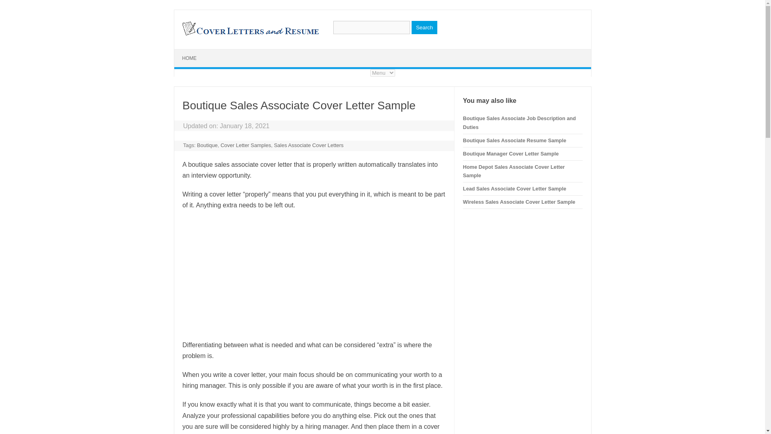  What do you see at coordinates (511, 154) in the screenshot?
I see `Boutique Manager Cover Letter Sample` at bounding box center [511, 154].